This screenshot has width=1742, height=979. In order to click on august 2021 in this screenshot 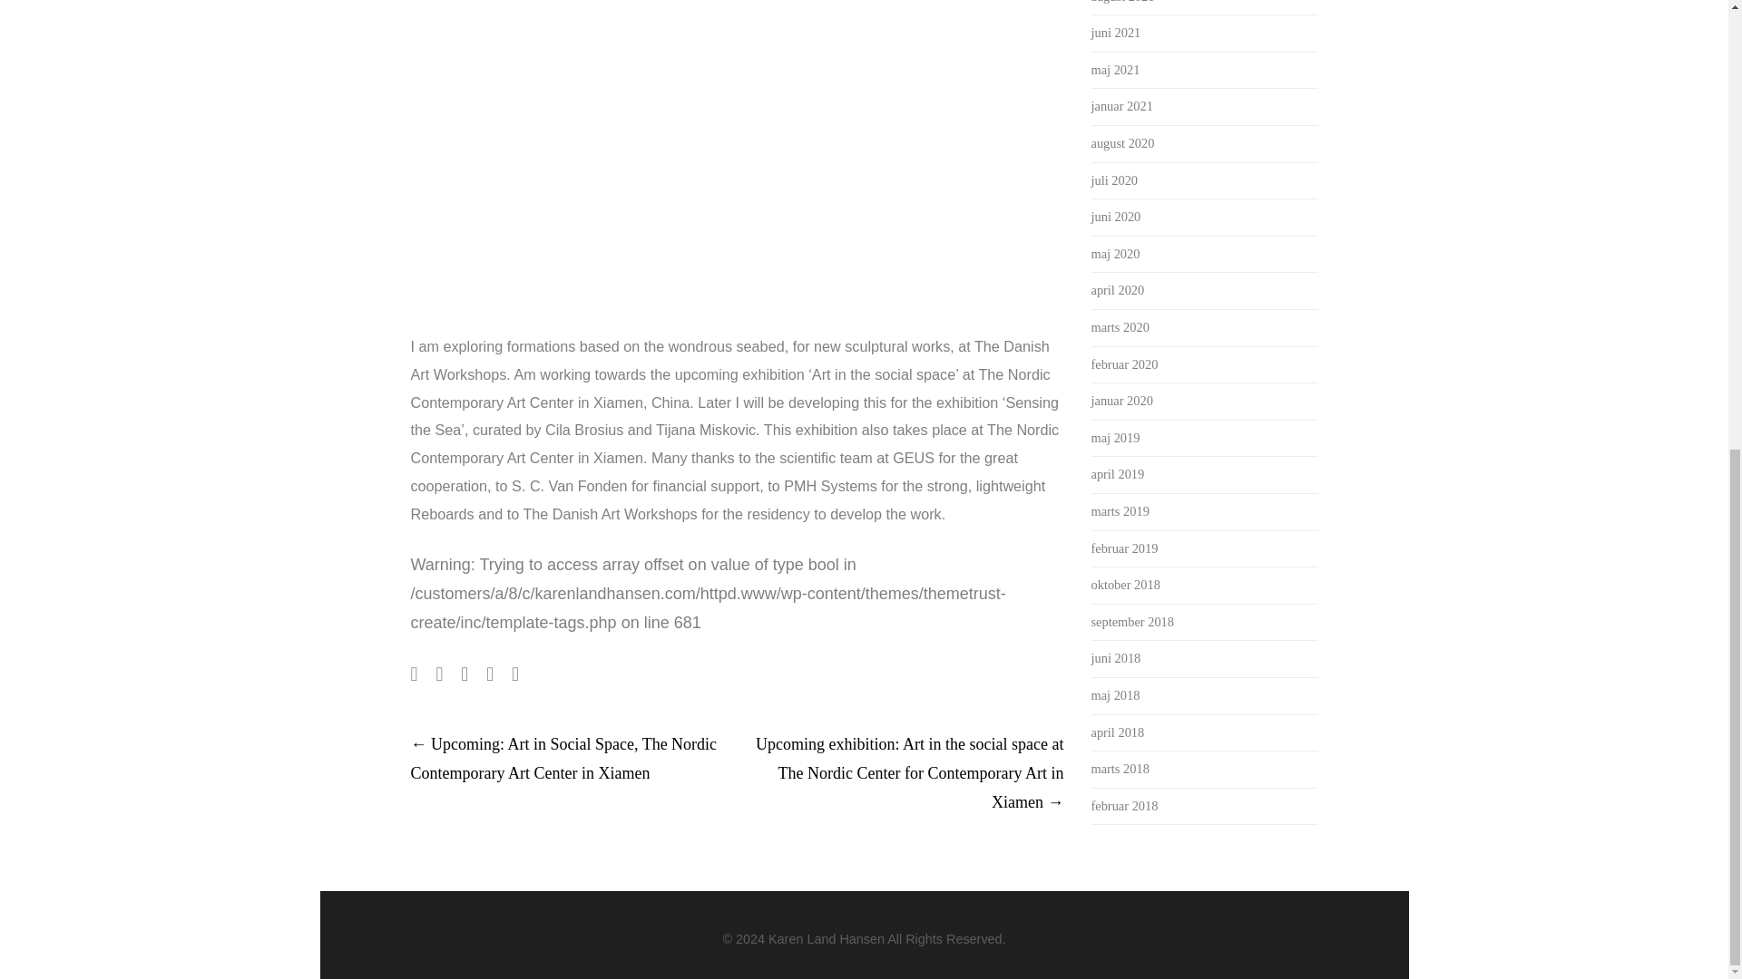, I will do `click(1121, 2)`.